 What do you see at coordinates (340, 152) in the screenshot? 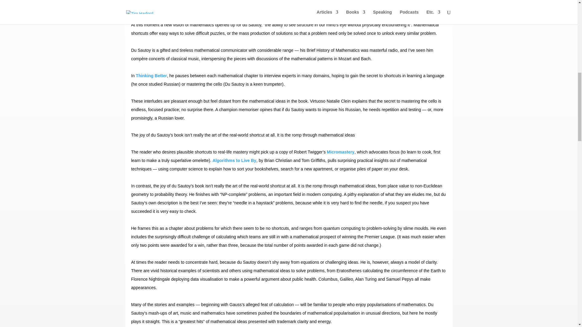
I see `Micromastery` at bounding box center [340, 152].